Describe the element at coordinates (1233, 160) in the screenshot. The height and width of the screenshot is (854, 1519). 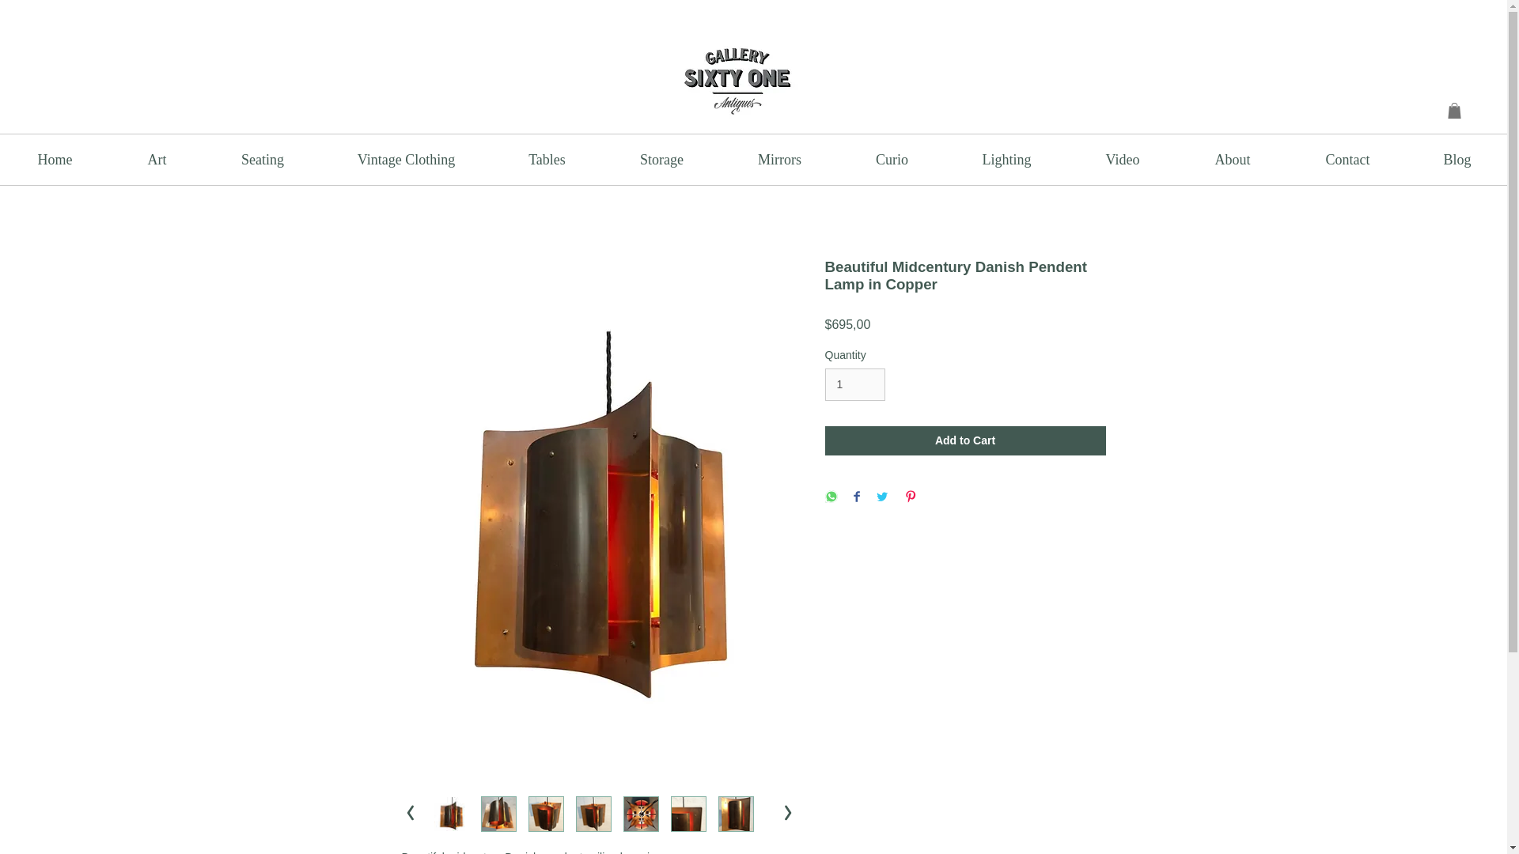
I see `About` at that location.